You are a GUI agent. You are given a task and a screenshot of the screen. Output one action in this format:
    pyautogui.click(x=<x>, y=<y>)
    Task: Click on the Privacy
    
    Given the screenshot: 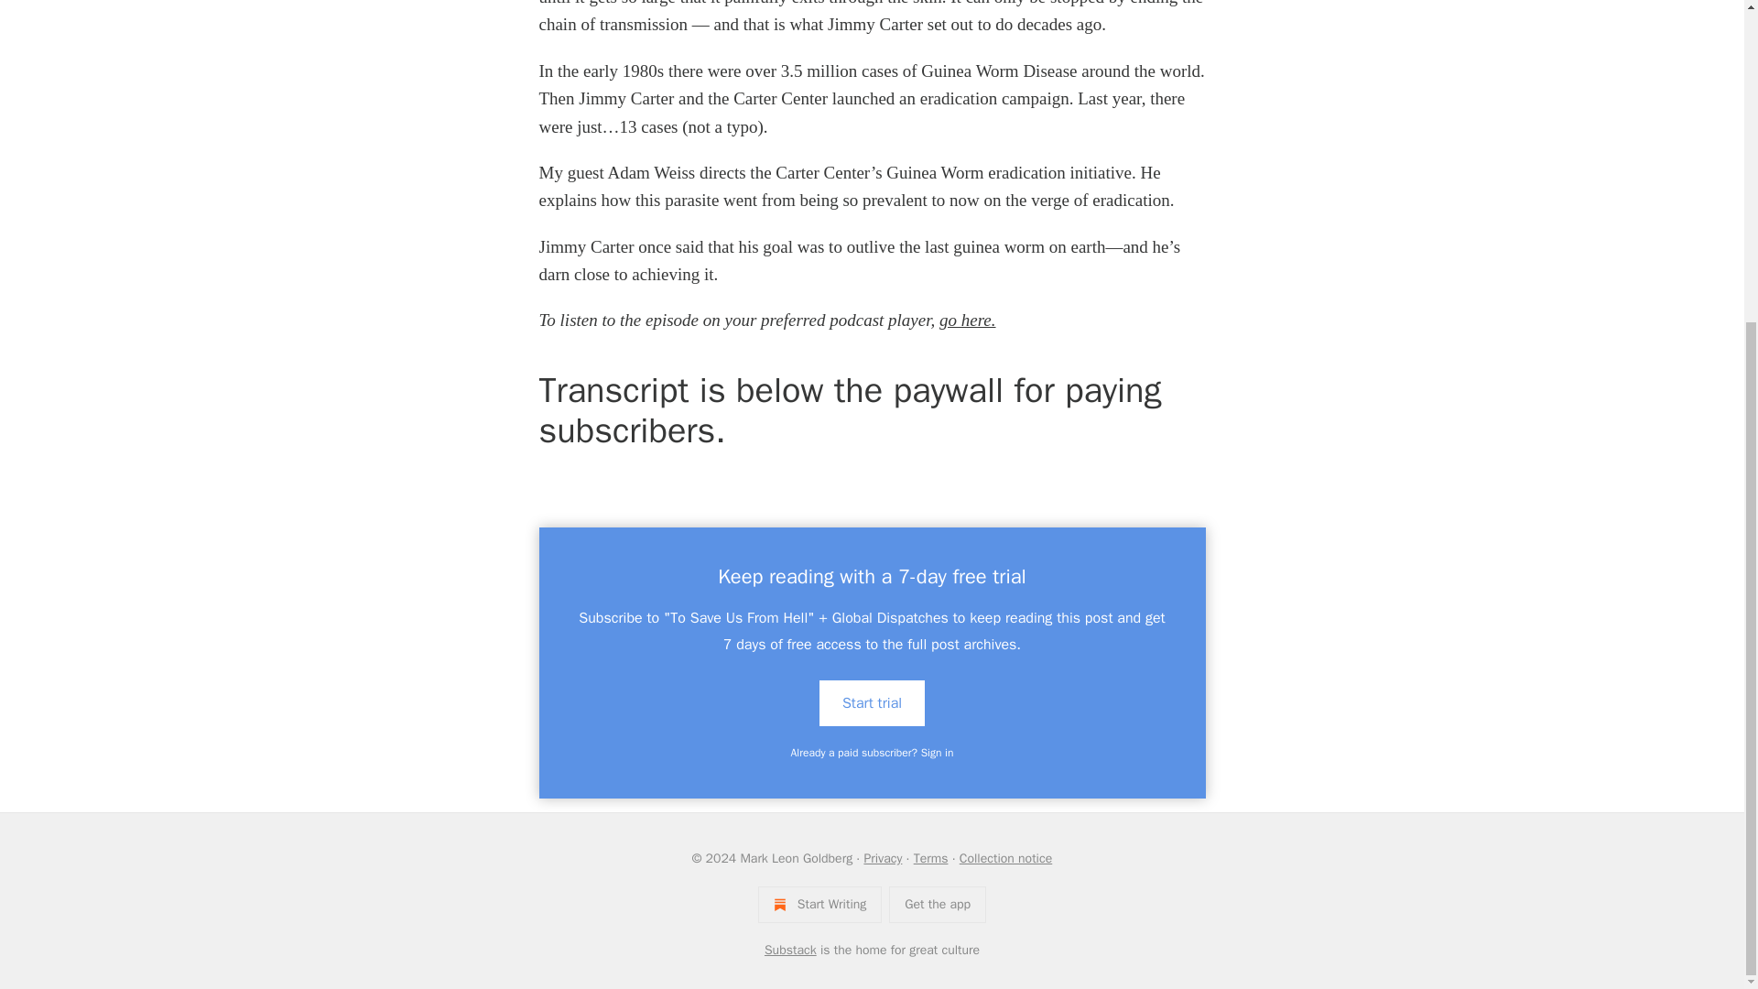 What is the action you would take?
    pyautogui.click(x=882, y=858)
    